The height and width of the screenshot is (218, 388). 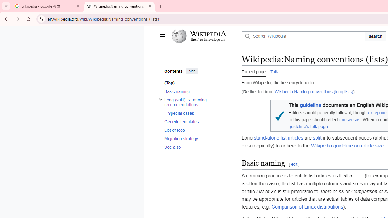 What do you see at coordinates (313, 92) in the screenshot?
I see `Wikipedia:Naming conventions (long lists)` at bounding box center [313, 92].